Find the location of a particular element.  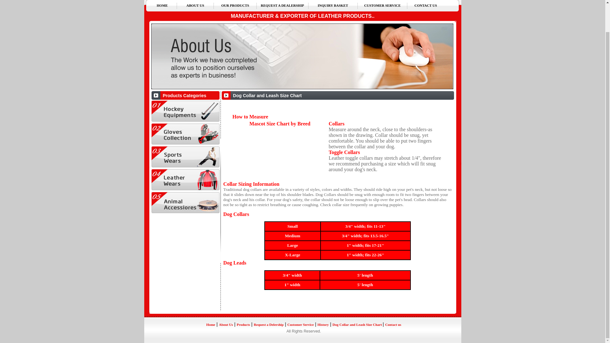

INQUIRY BASKET is located at coordinates (333, 5).